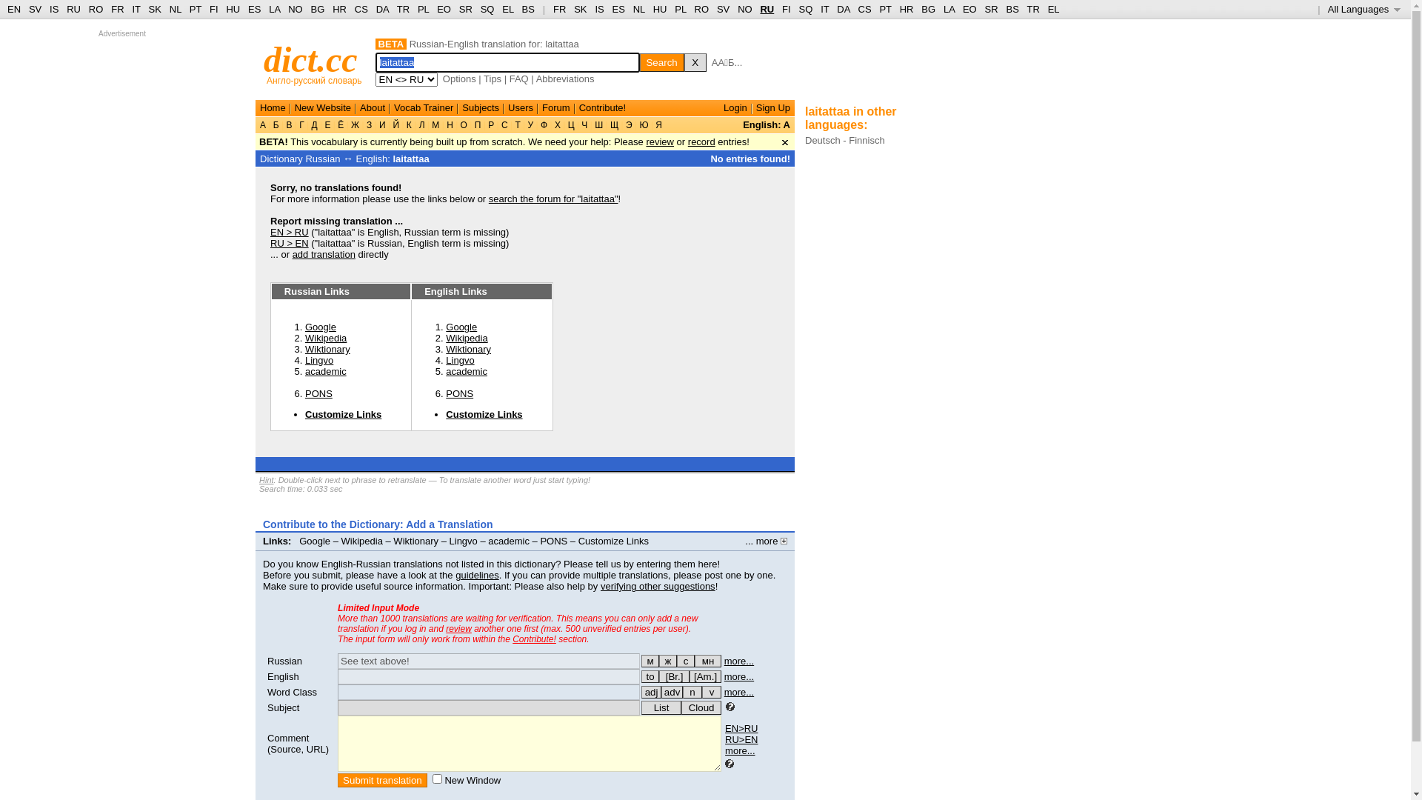 This screenshot has height=800, width=1422. Describe the element at coordinates (773, 108) in the screenshot. I see `Sign Up` at that location.